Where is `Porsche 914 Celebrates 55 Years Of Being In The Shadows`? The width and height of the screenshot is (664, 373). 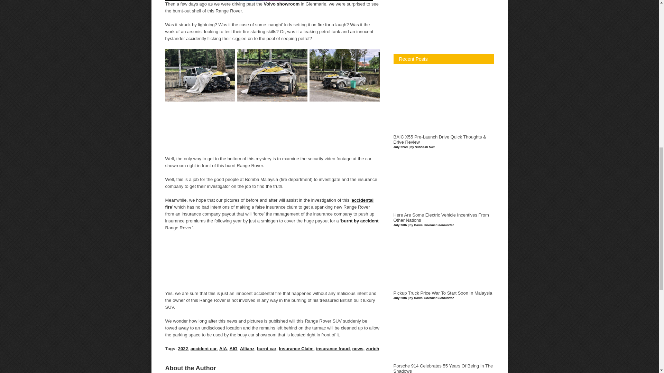 Porsche 914 Celebrates 55 Years Of Being In The Shadows is located at coordinates (443, 368).